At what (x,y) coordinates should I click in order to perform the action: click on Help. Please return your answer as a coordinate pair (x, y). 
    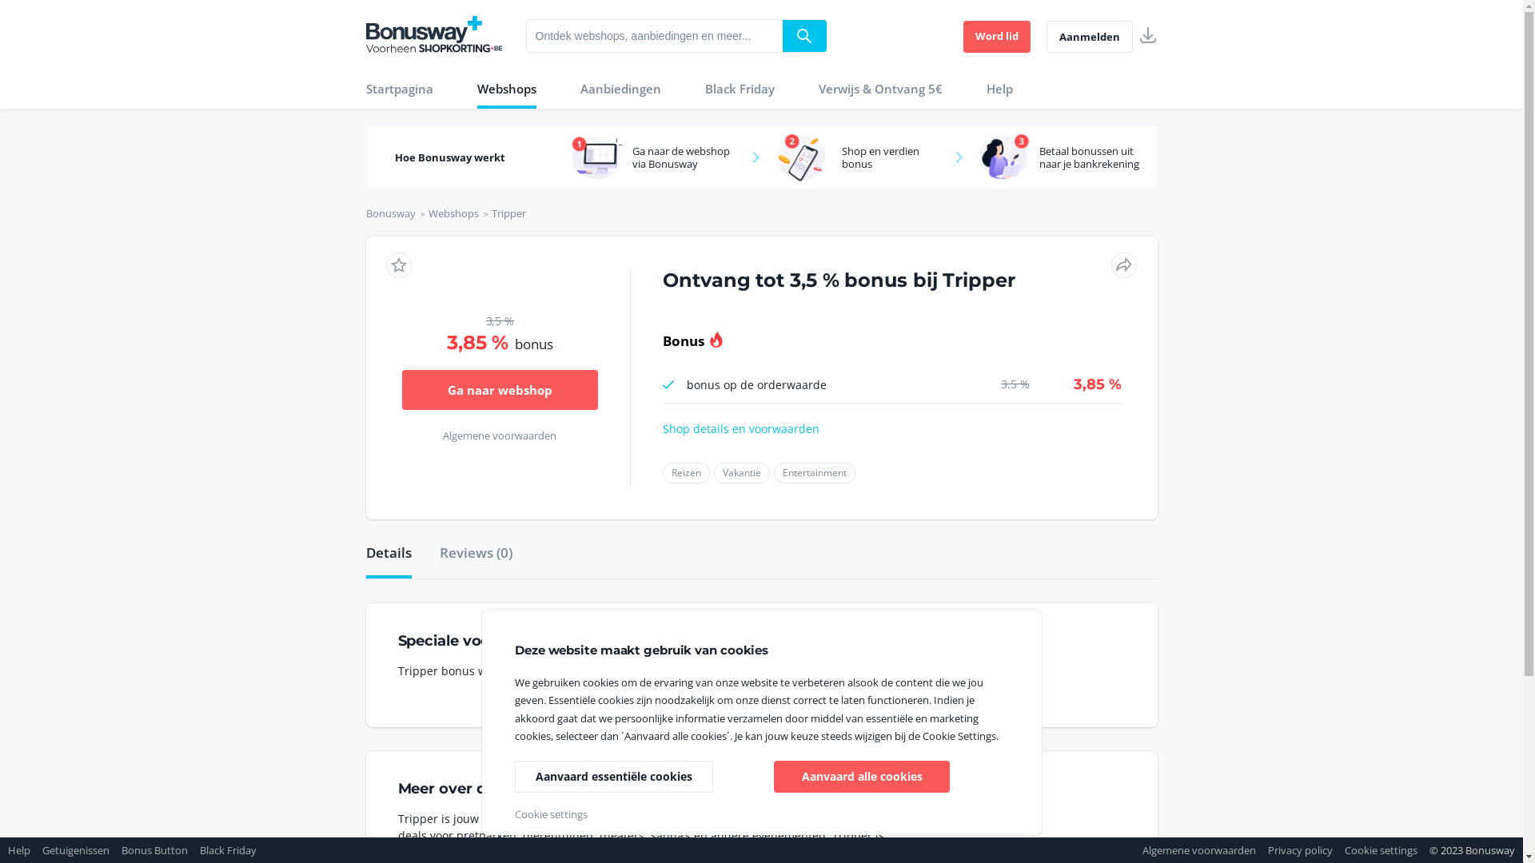
    Looking at the image, I should click on (26, 850).